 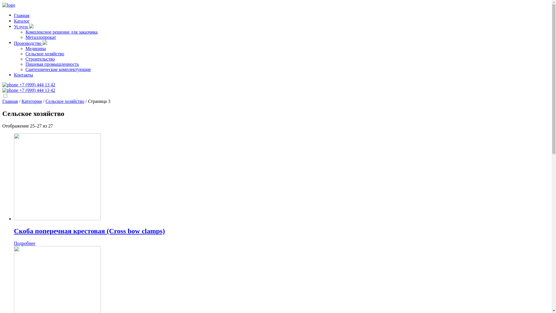 I want to click on +7 (999) 444 13 42, so click(x=30, y=90).